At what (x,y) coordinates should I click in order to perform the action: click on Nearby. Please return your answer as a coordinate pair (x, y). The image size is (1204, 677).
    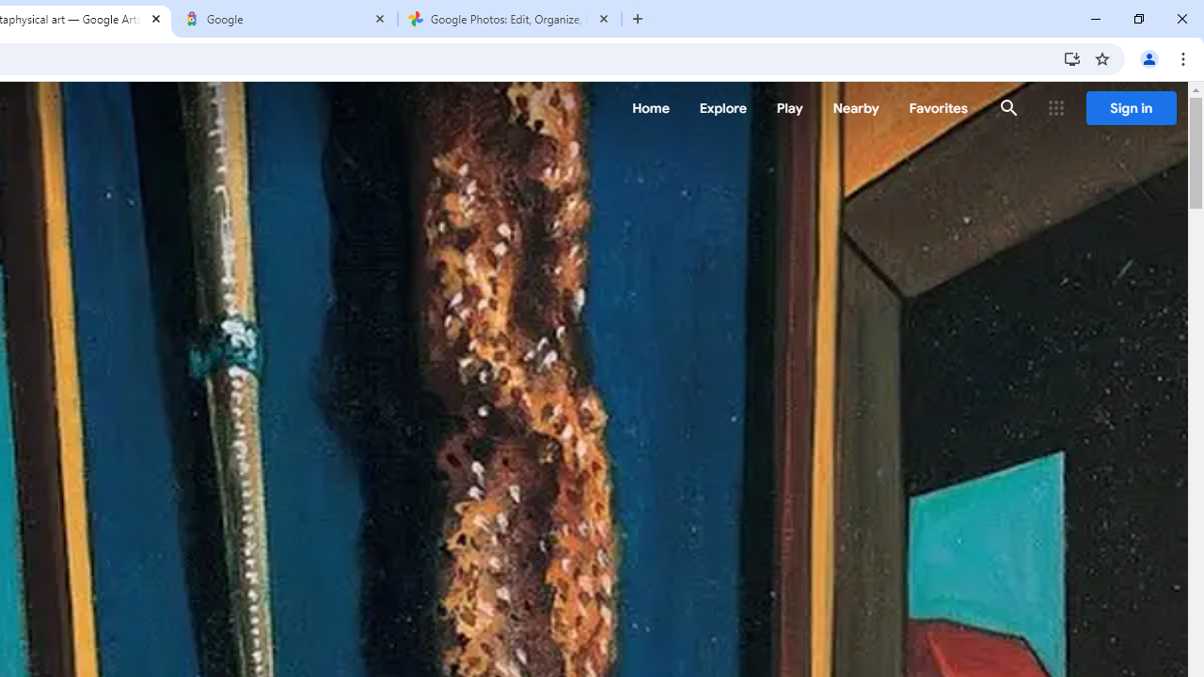
    Looking at the image, I should click on (856, 108).